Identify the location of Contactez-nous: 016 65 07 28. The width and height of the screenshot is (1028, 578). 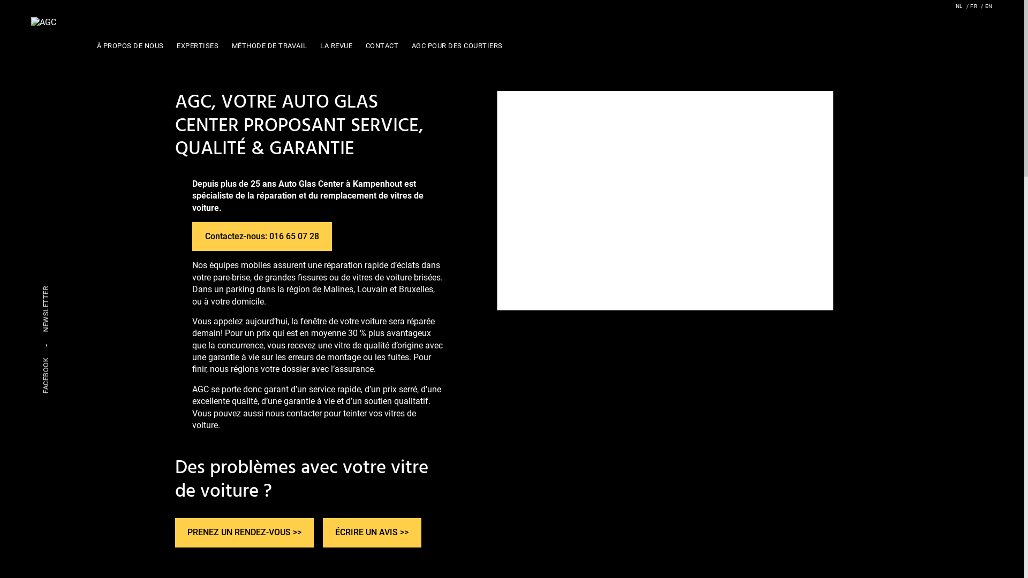
(261, 237).